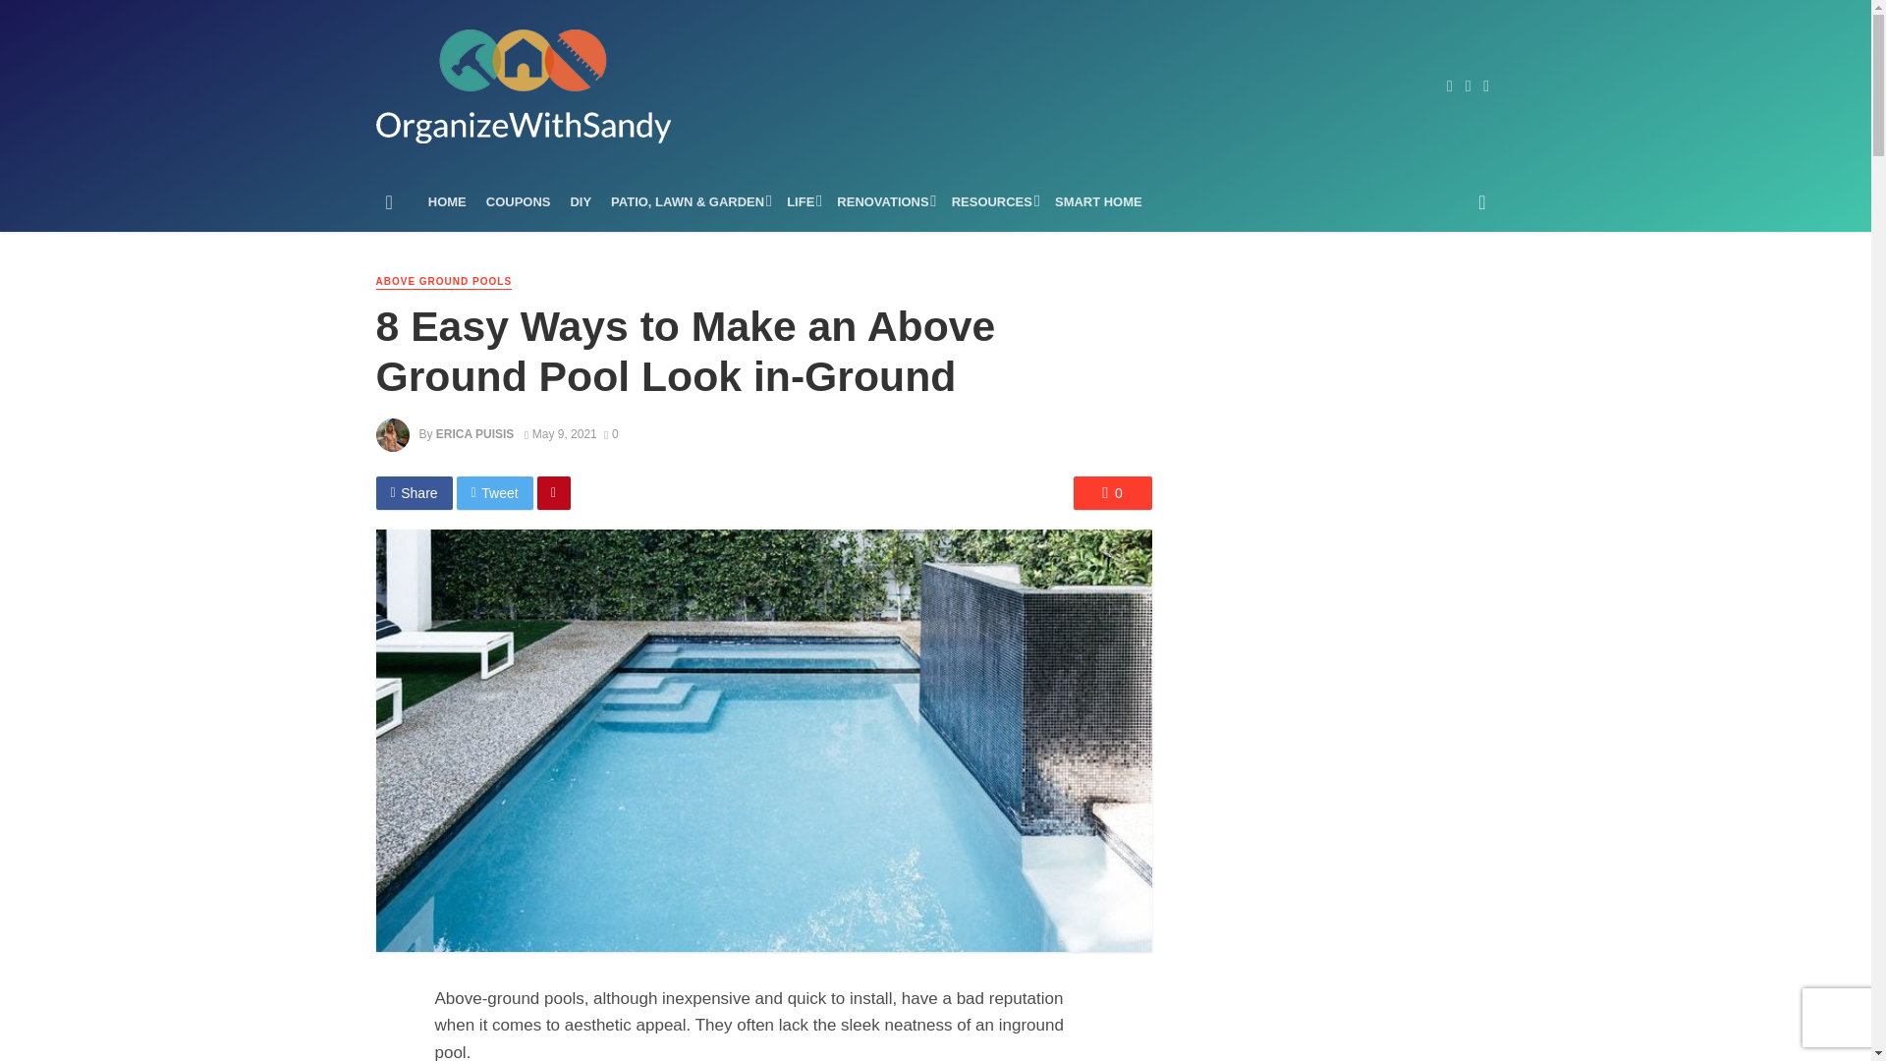 The height and width of the screenshot is (1061, 1886). I want to click on ABOVE GROUND POOLS, so click(443, 281).